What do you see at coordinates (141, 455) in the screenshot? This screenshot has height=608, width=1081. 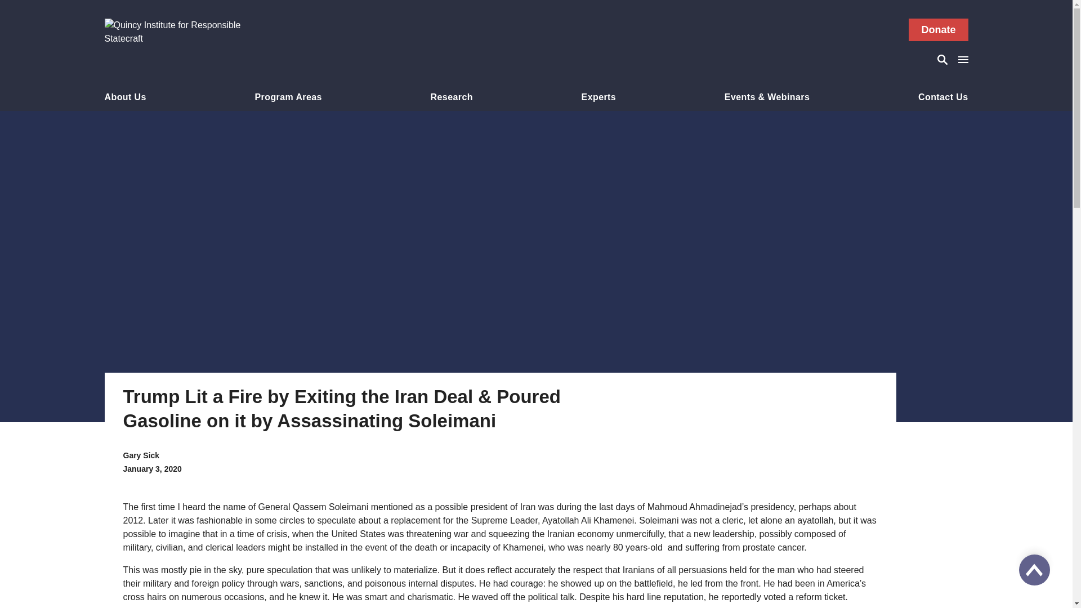 I see `Gary Sick` at bounding box center [141, 455].